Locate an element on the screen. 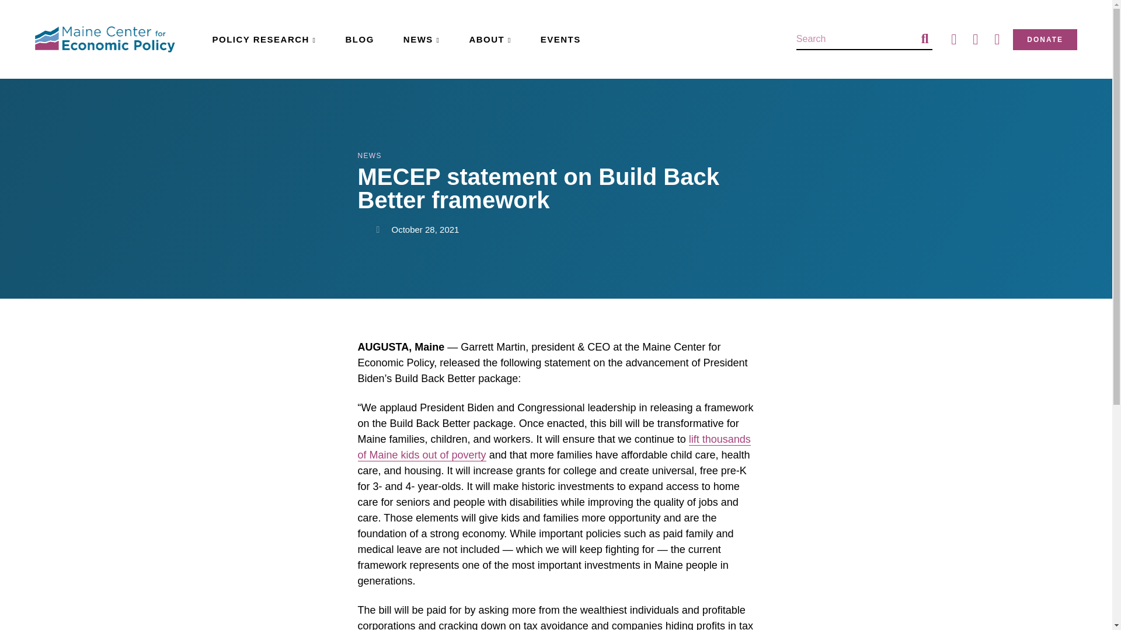  EVENTS is located at coordinates (560, 39).